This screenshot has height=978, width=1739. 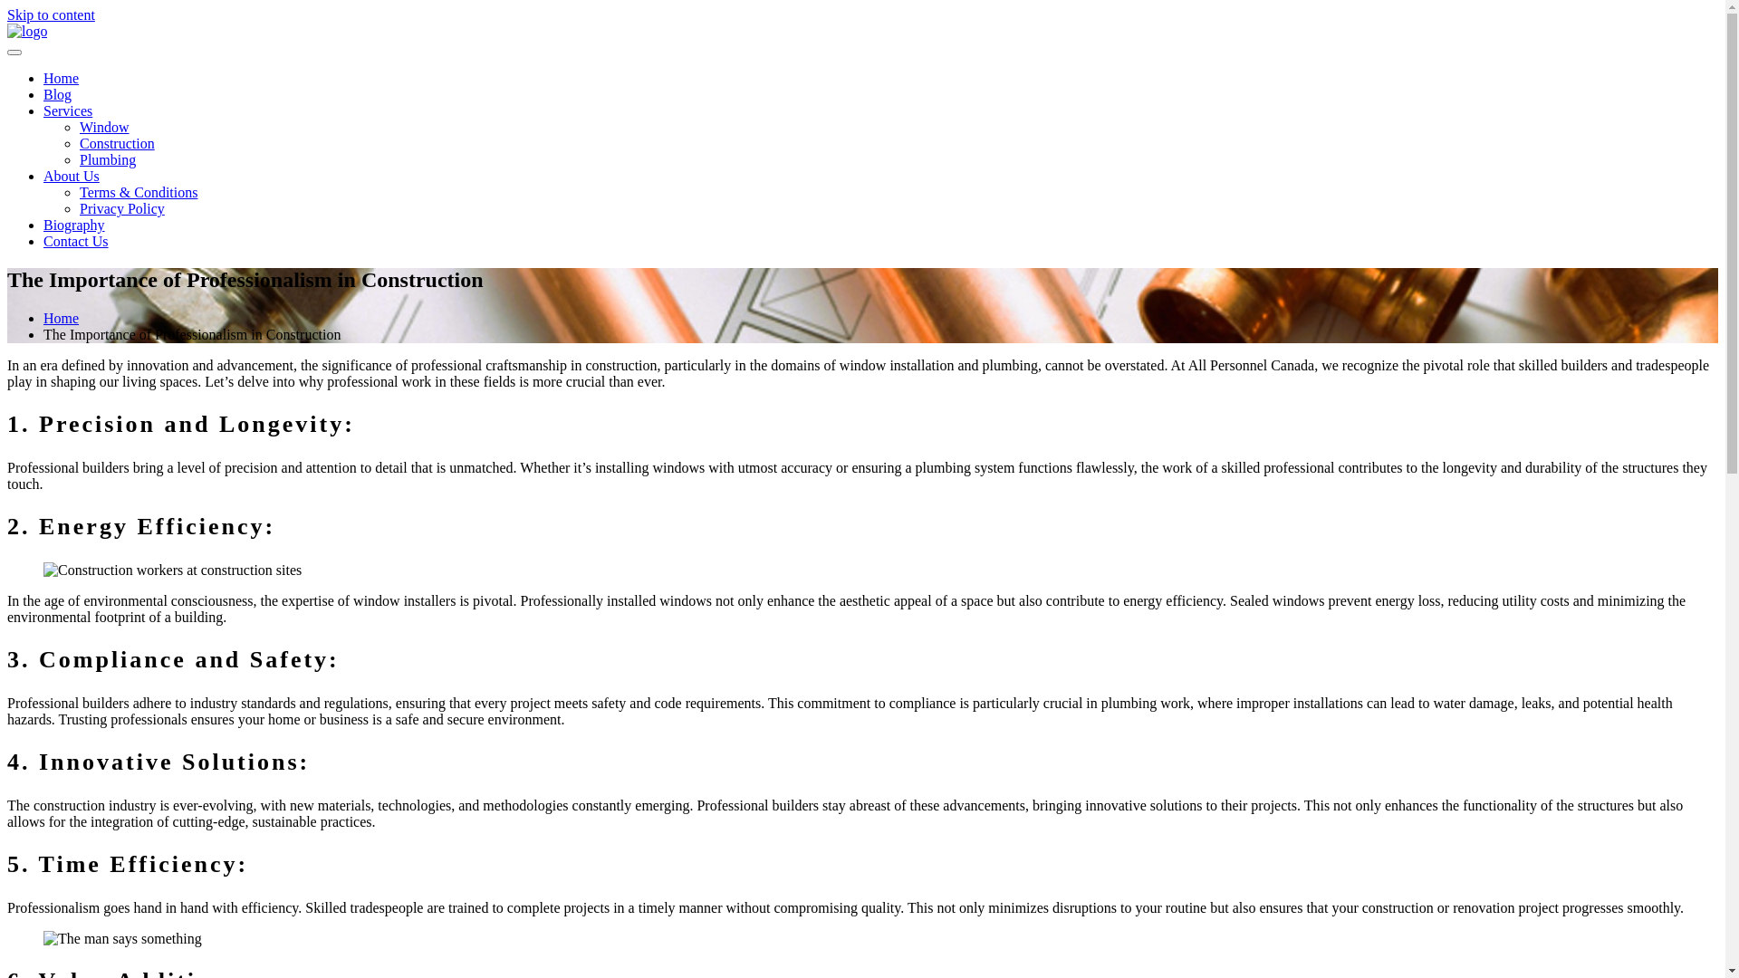 What do you see at coordinates (139, 192) in the screenshot?
I see `Terms & Conditions` at bounding box center [139, 192].